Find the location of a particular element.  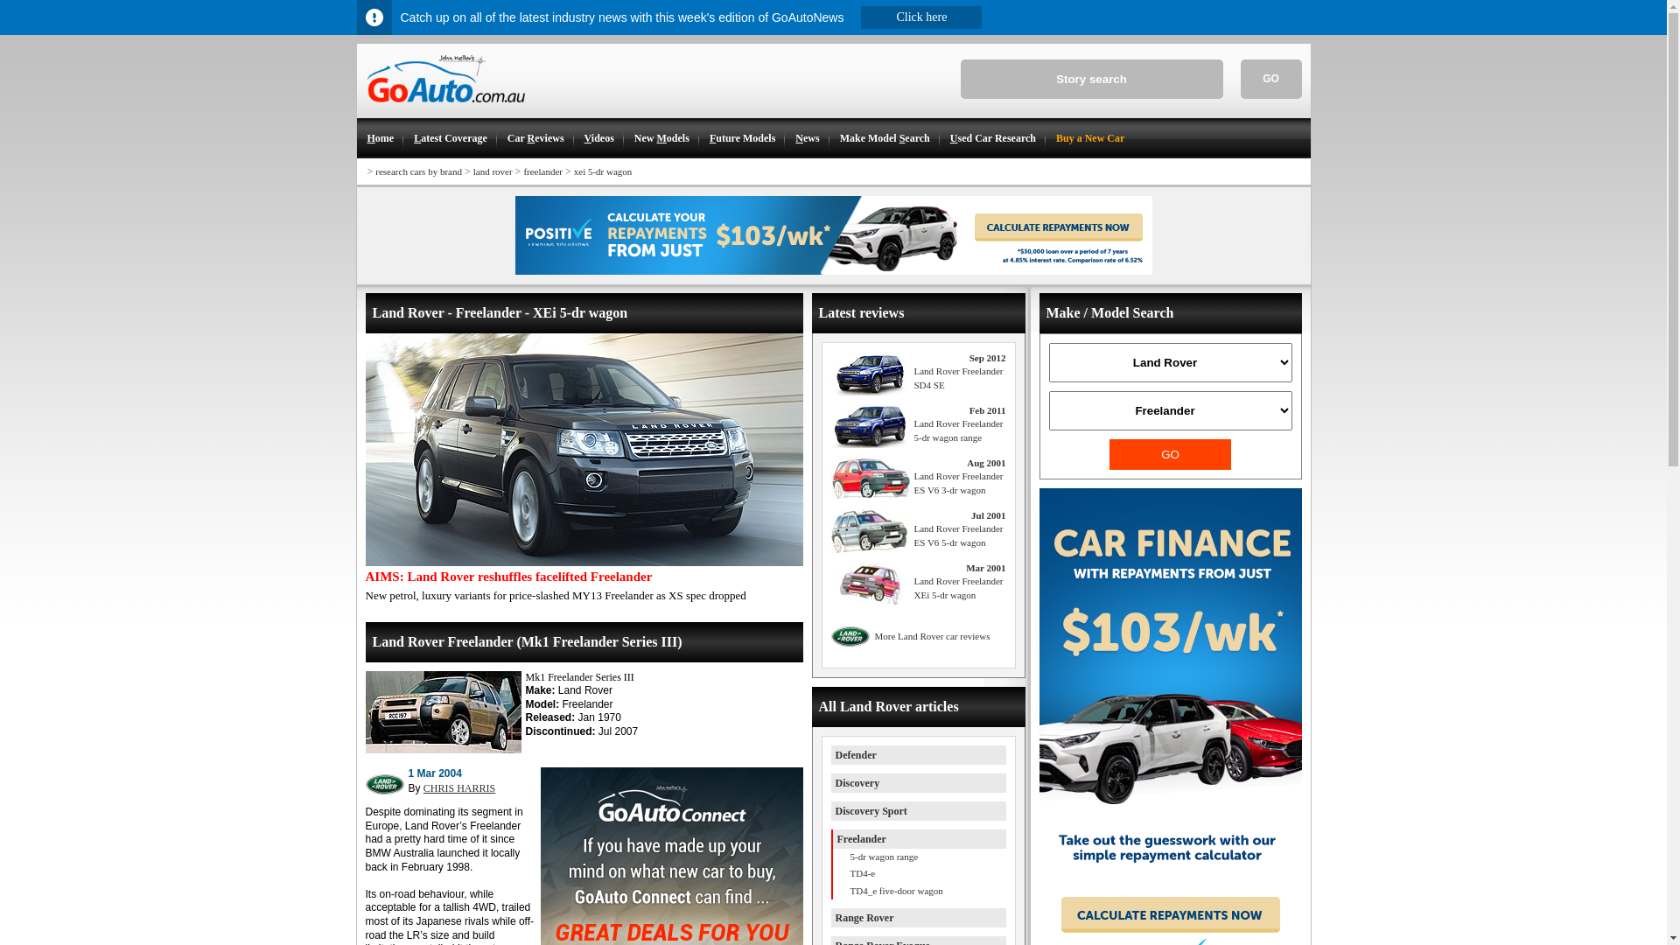

Used Car Research is located at coordinates (992, 138).